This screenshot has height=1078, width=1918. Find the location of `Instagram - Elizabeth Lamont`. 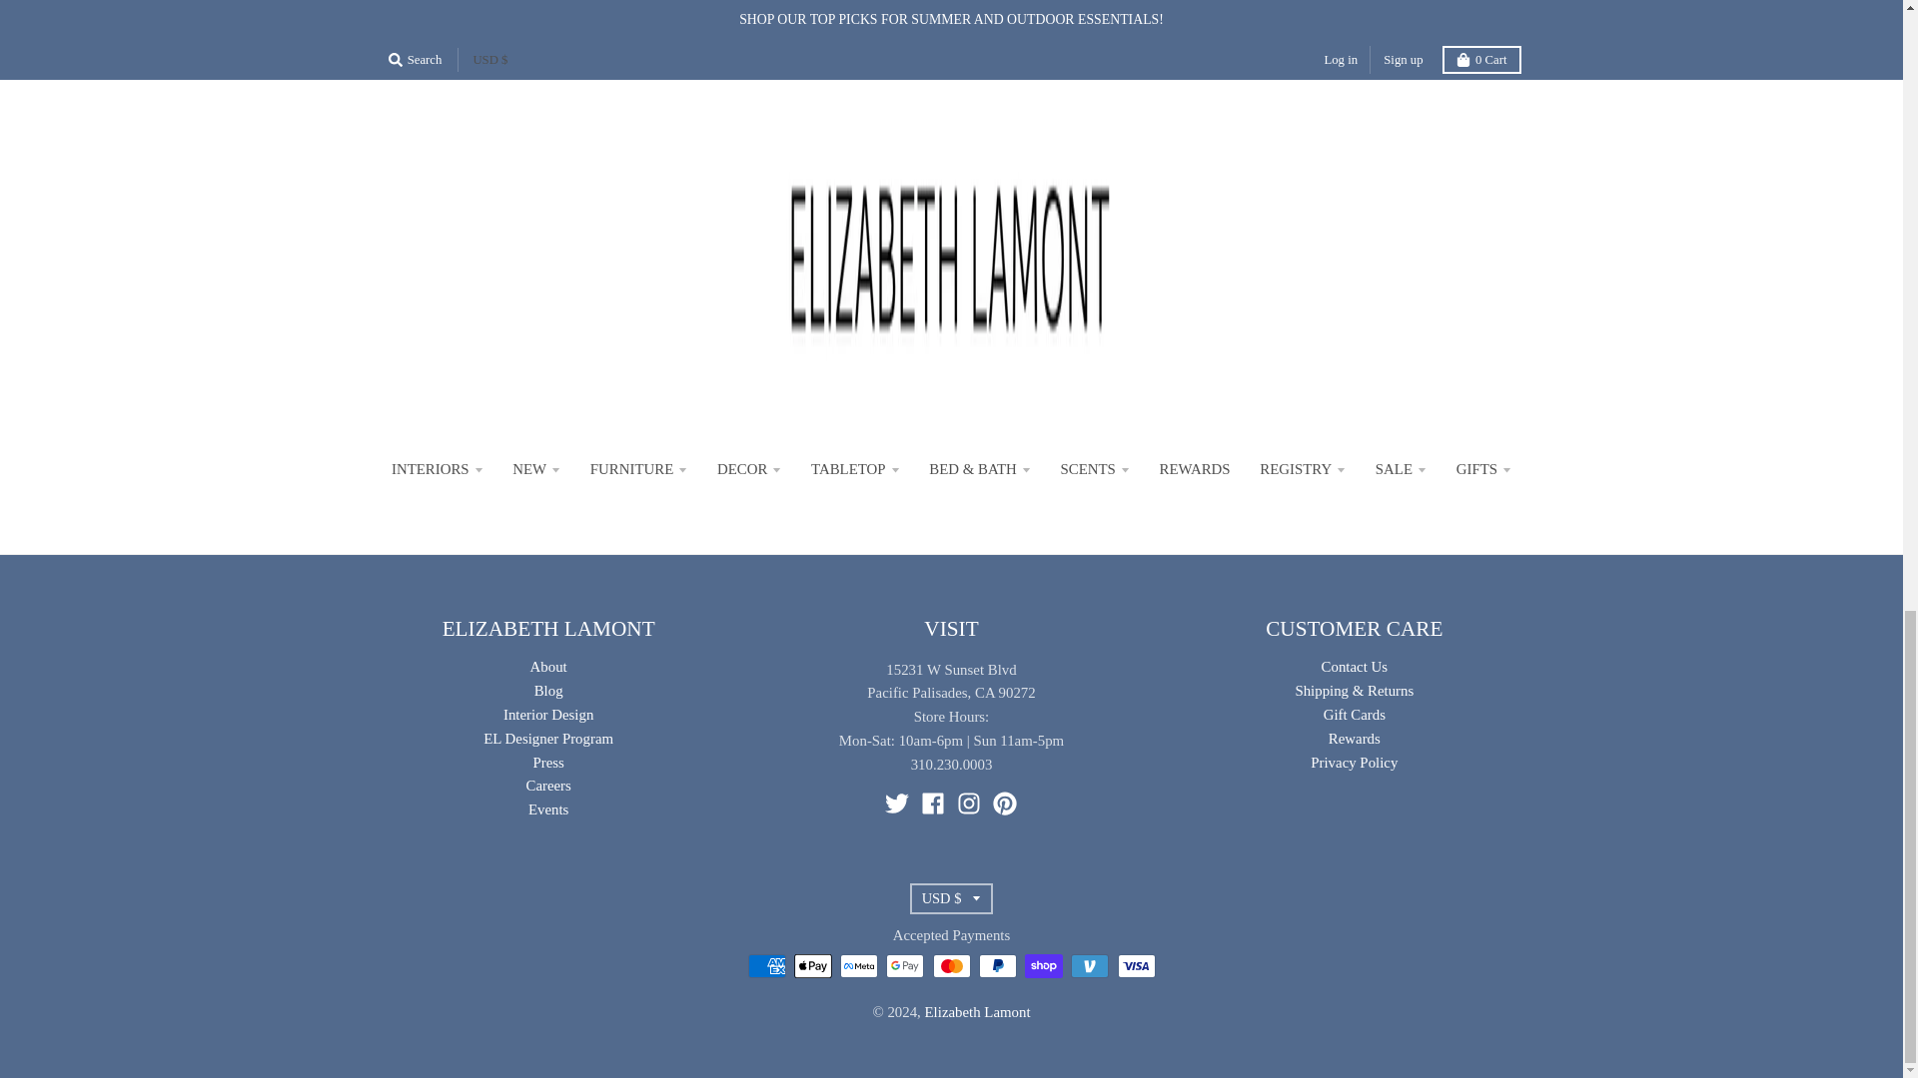

Instagram - Elizabeth Lamont is located at coordinates (969, 803).